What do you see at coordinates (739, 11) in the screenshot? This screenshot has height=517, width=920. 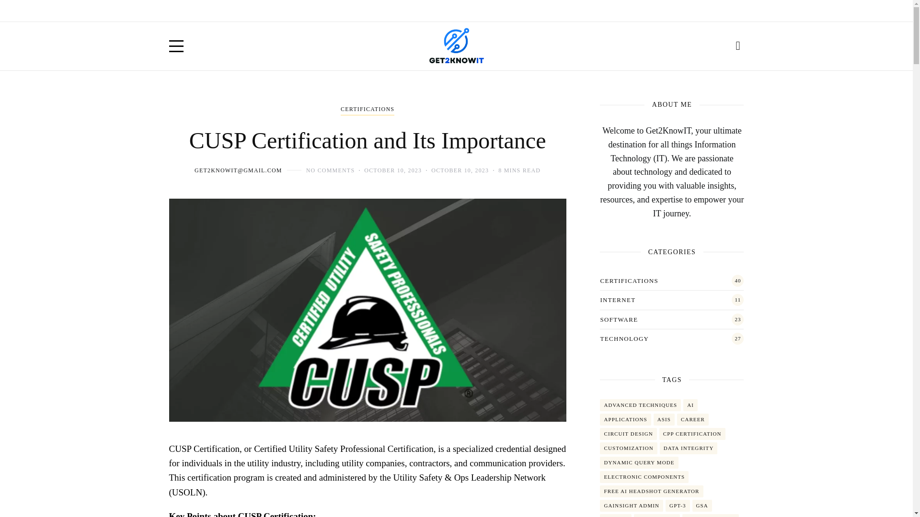 I see `Pinterest` at bounding box center [739, 11].